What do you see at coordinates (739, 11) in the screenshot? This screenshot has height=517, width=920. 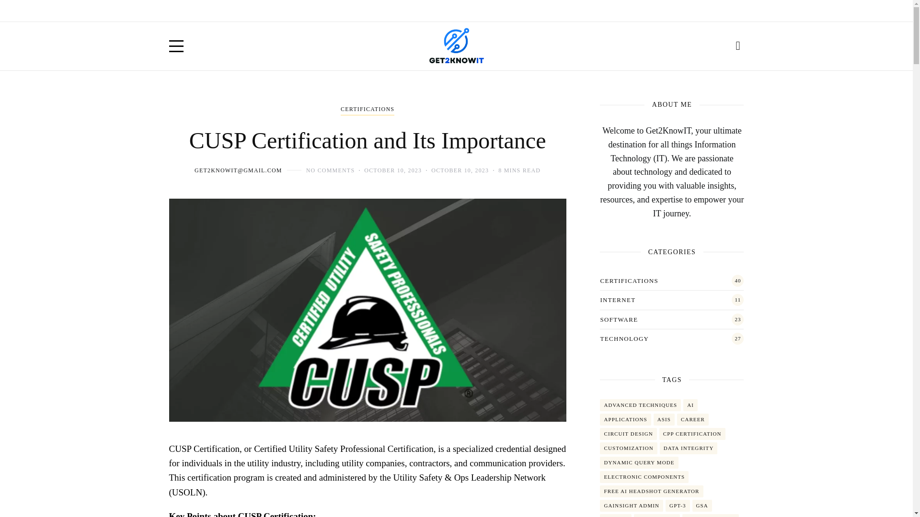 I see `Pinterest` at bounding box center [739, 11].